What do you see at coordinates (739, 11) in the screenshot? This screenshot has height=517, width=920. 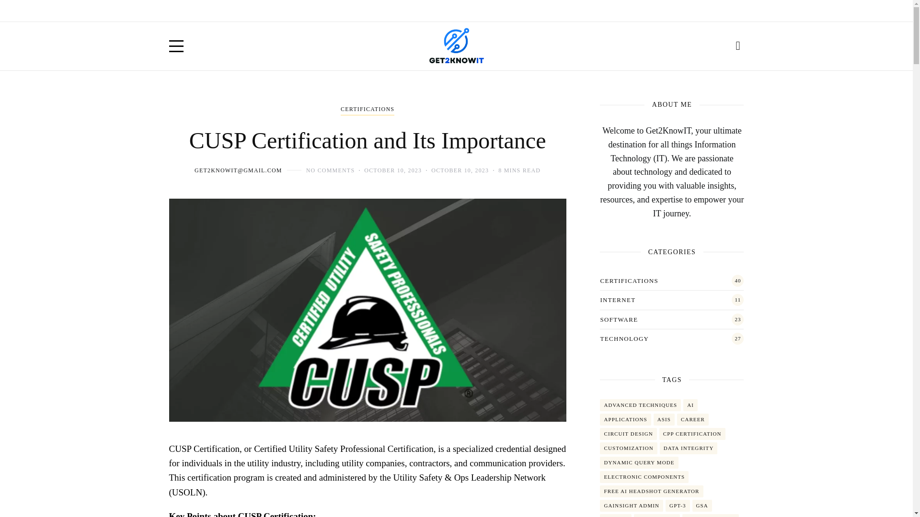 I see `Pinterest` at bounding box center [739, 11].